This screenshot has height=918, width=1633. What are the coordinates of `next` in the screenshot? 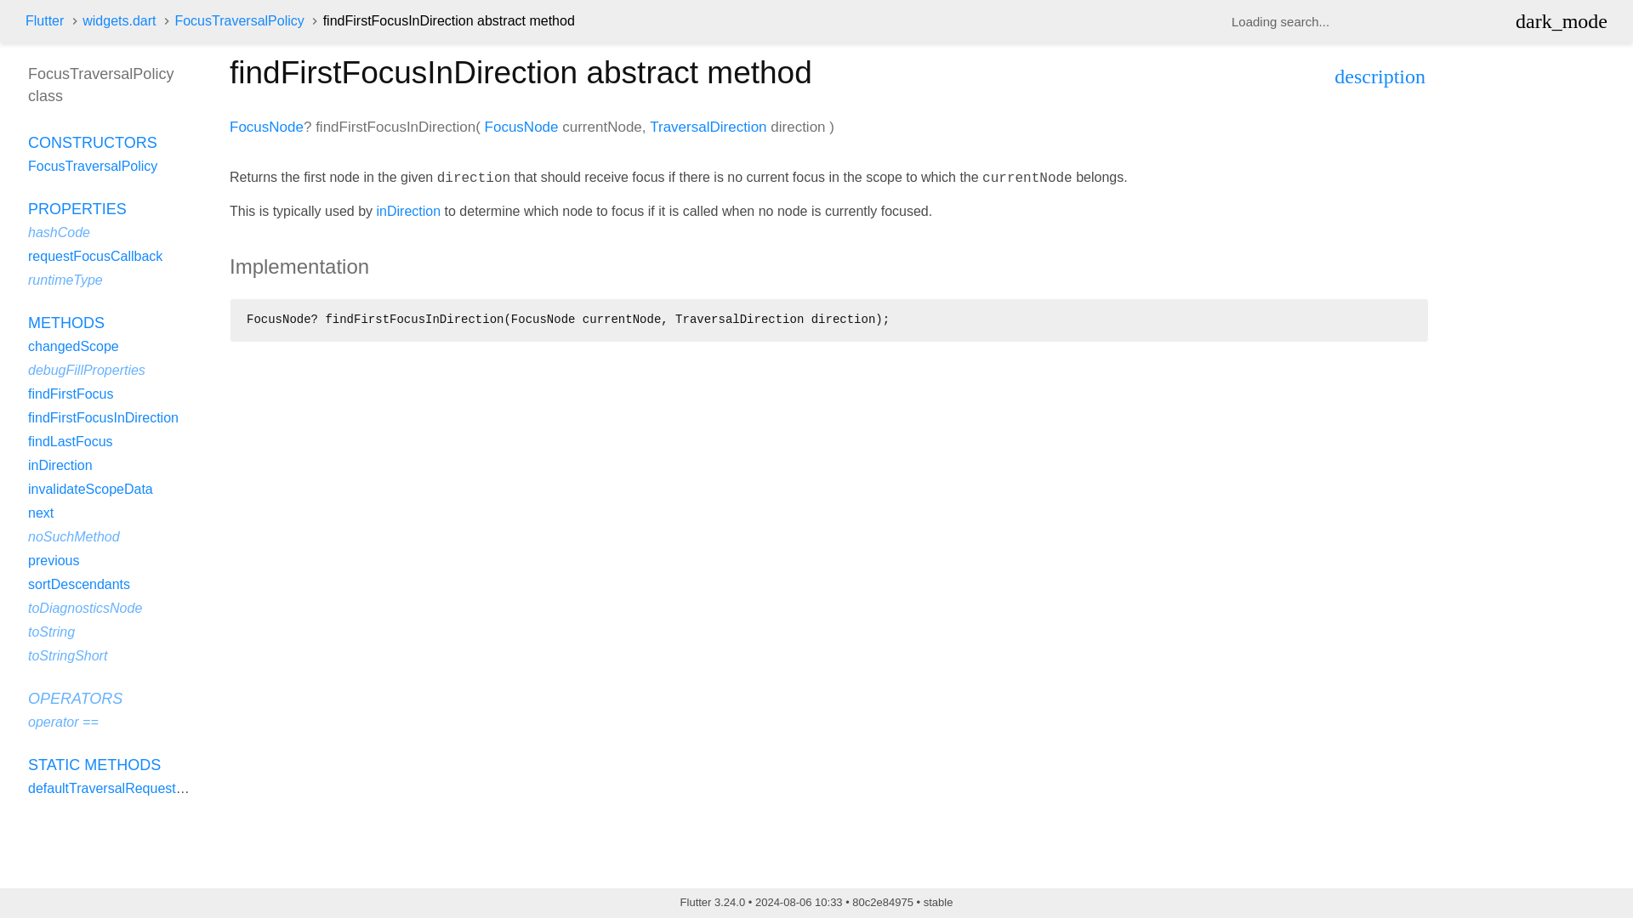 It's located at (41, 513).